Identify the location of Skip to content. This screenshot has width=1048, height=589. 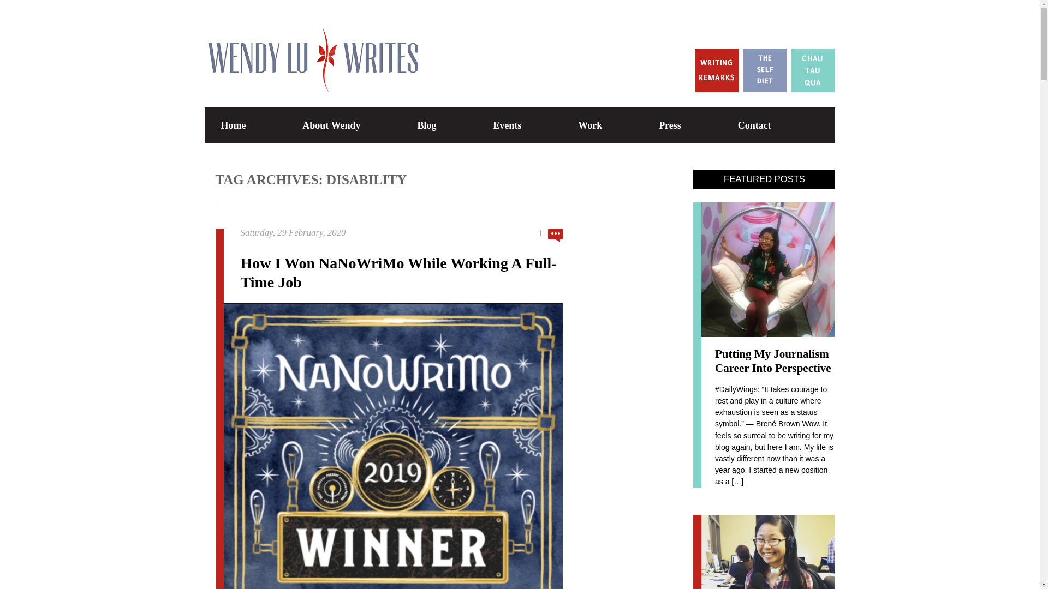
(556, 113).